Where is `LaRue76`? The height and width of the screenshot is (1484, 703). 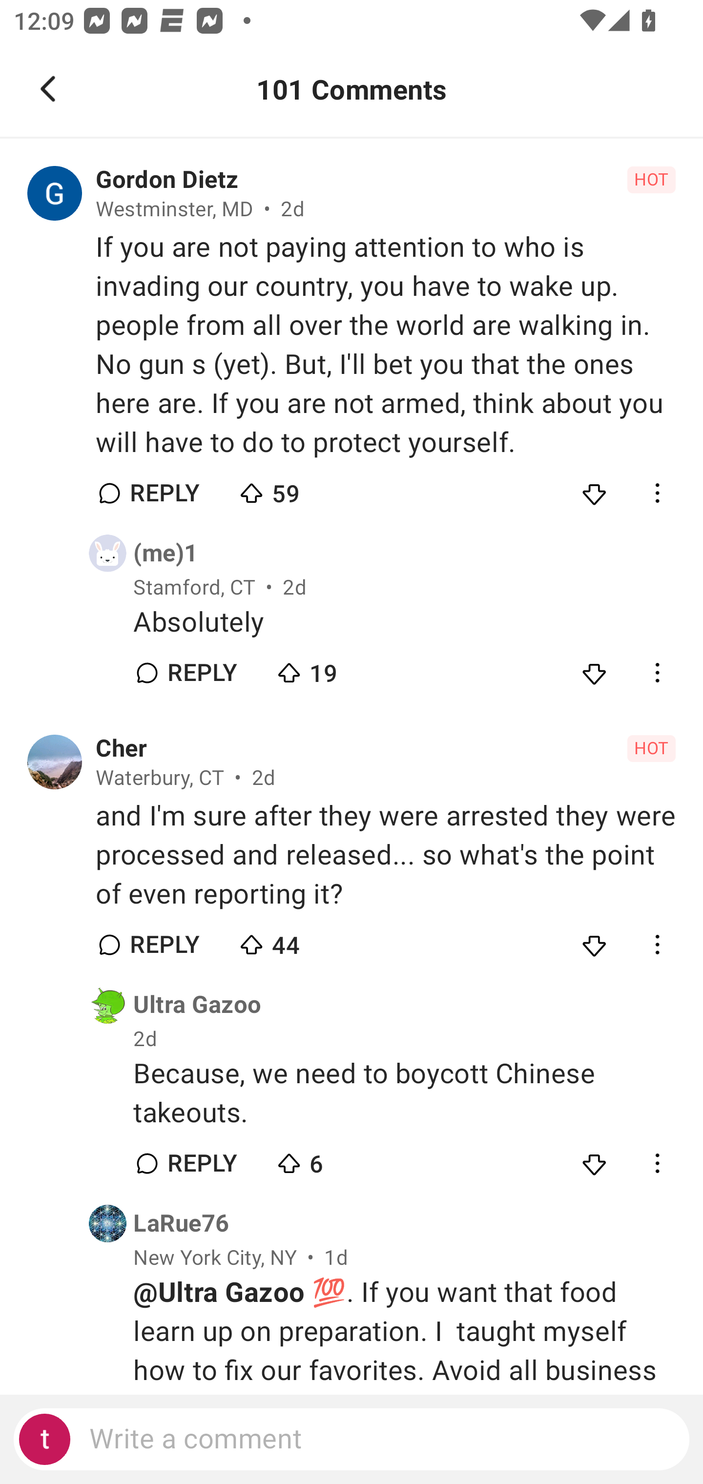 LaRue76 is located at coordinates (181, 1223).